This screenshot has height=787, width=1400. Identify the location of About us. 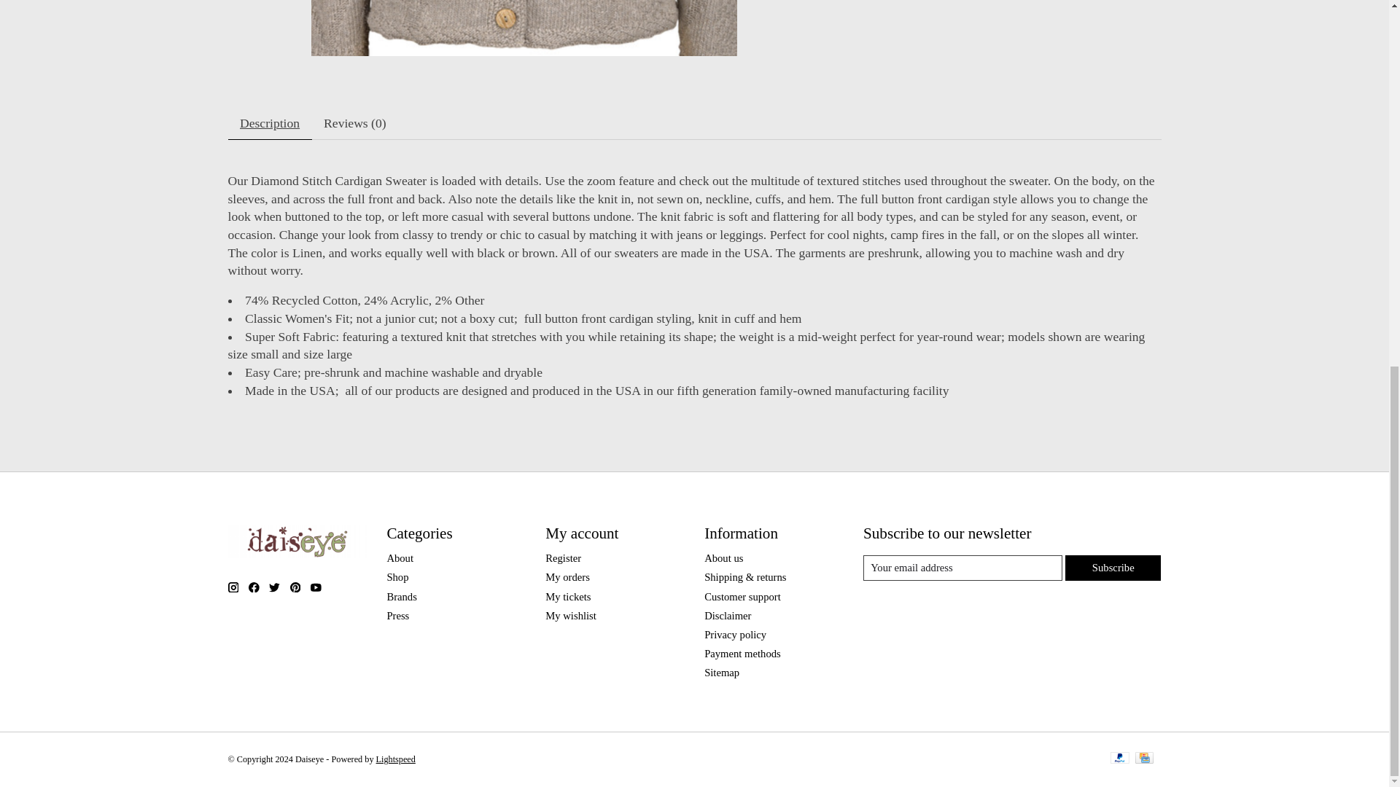
(723, 558).